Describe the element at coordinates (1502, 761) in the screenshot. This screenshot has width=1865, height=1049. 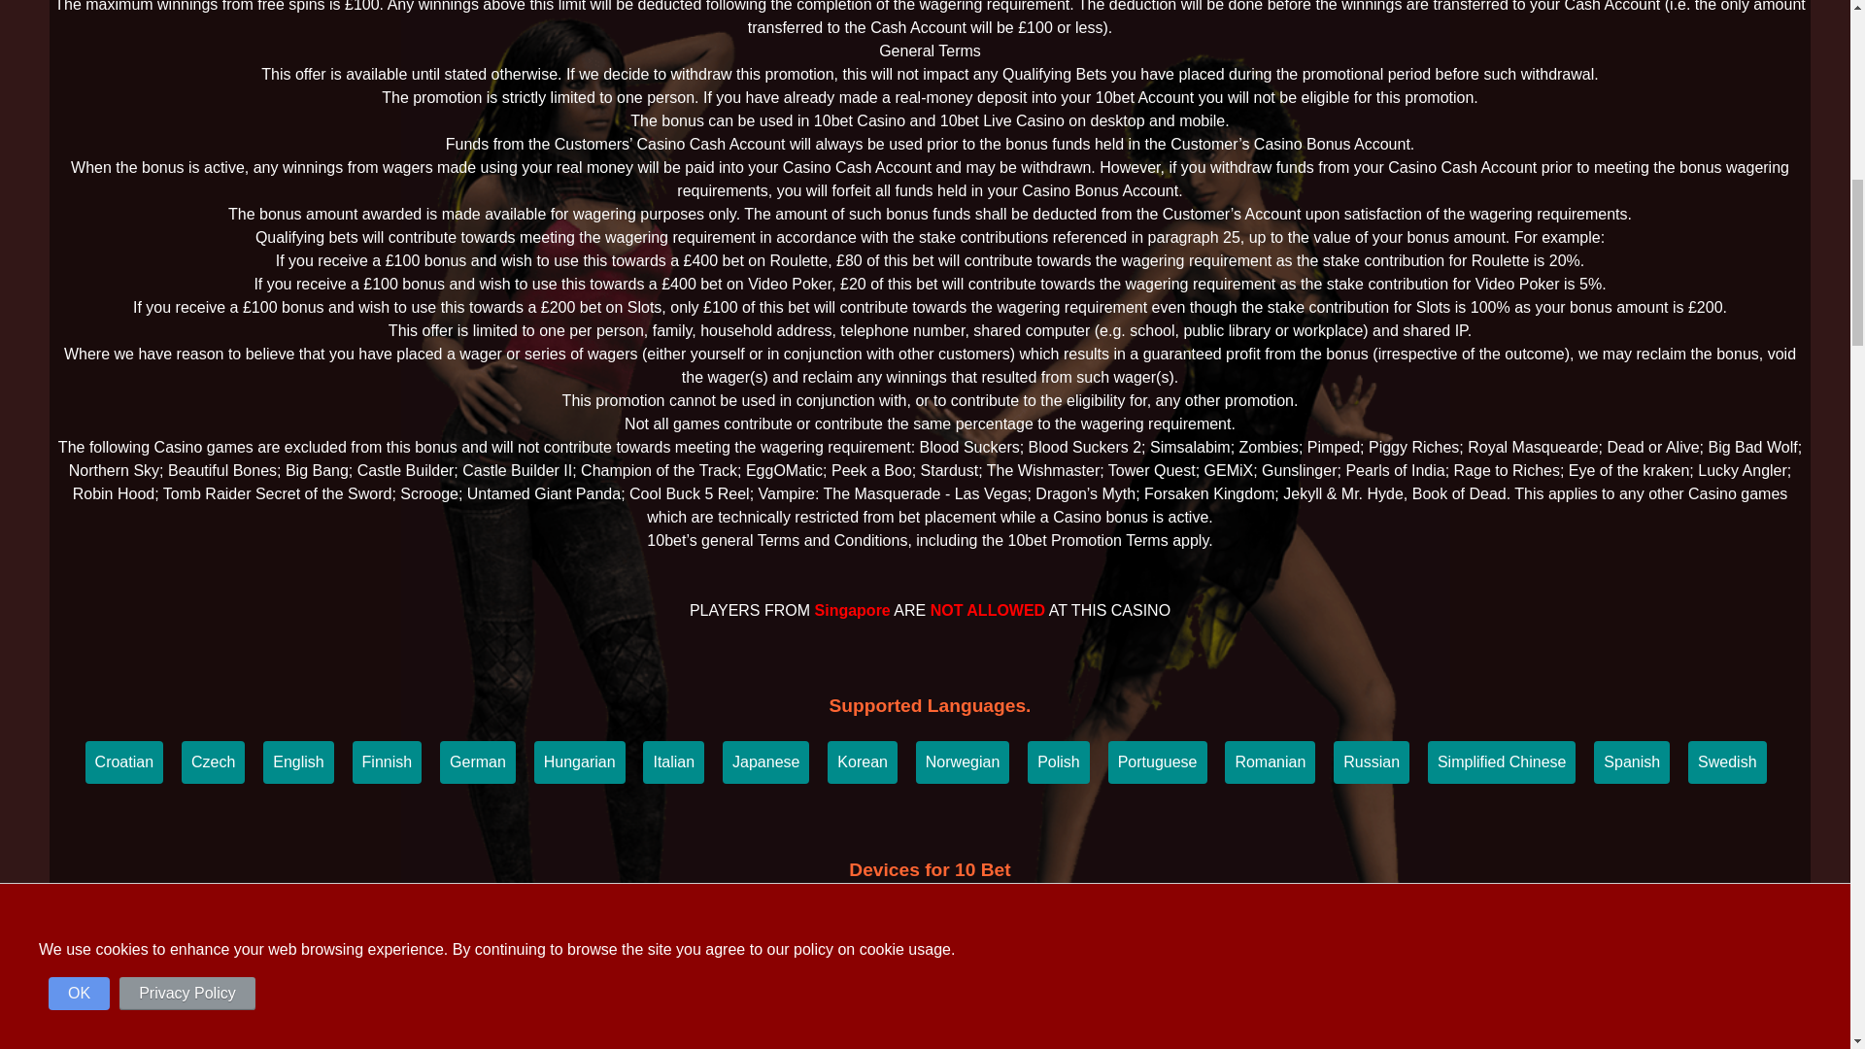
I see `Simplified Chinese Language` at that location.